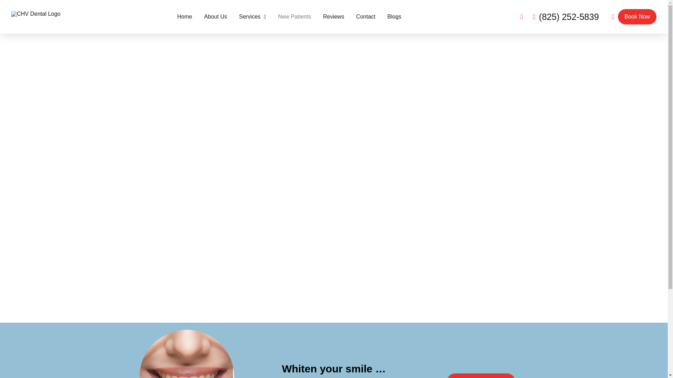  I want to click on Services, so click(252, 17).